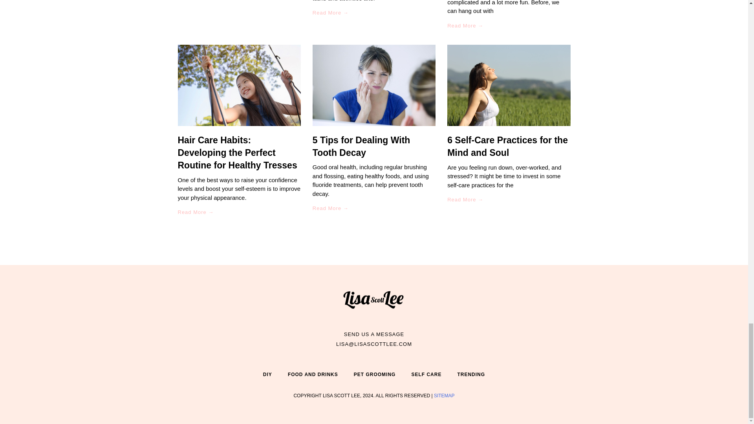  Describe the element at coordinates (426, 375) in the screenshot. I see `SELF CARE` at that location.